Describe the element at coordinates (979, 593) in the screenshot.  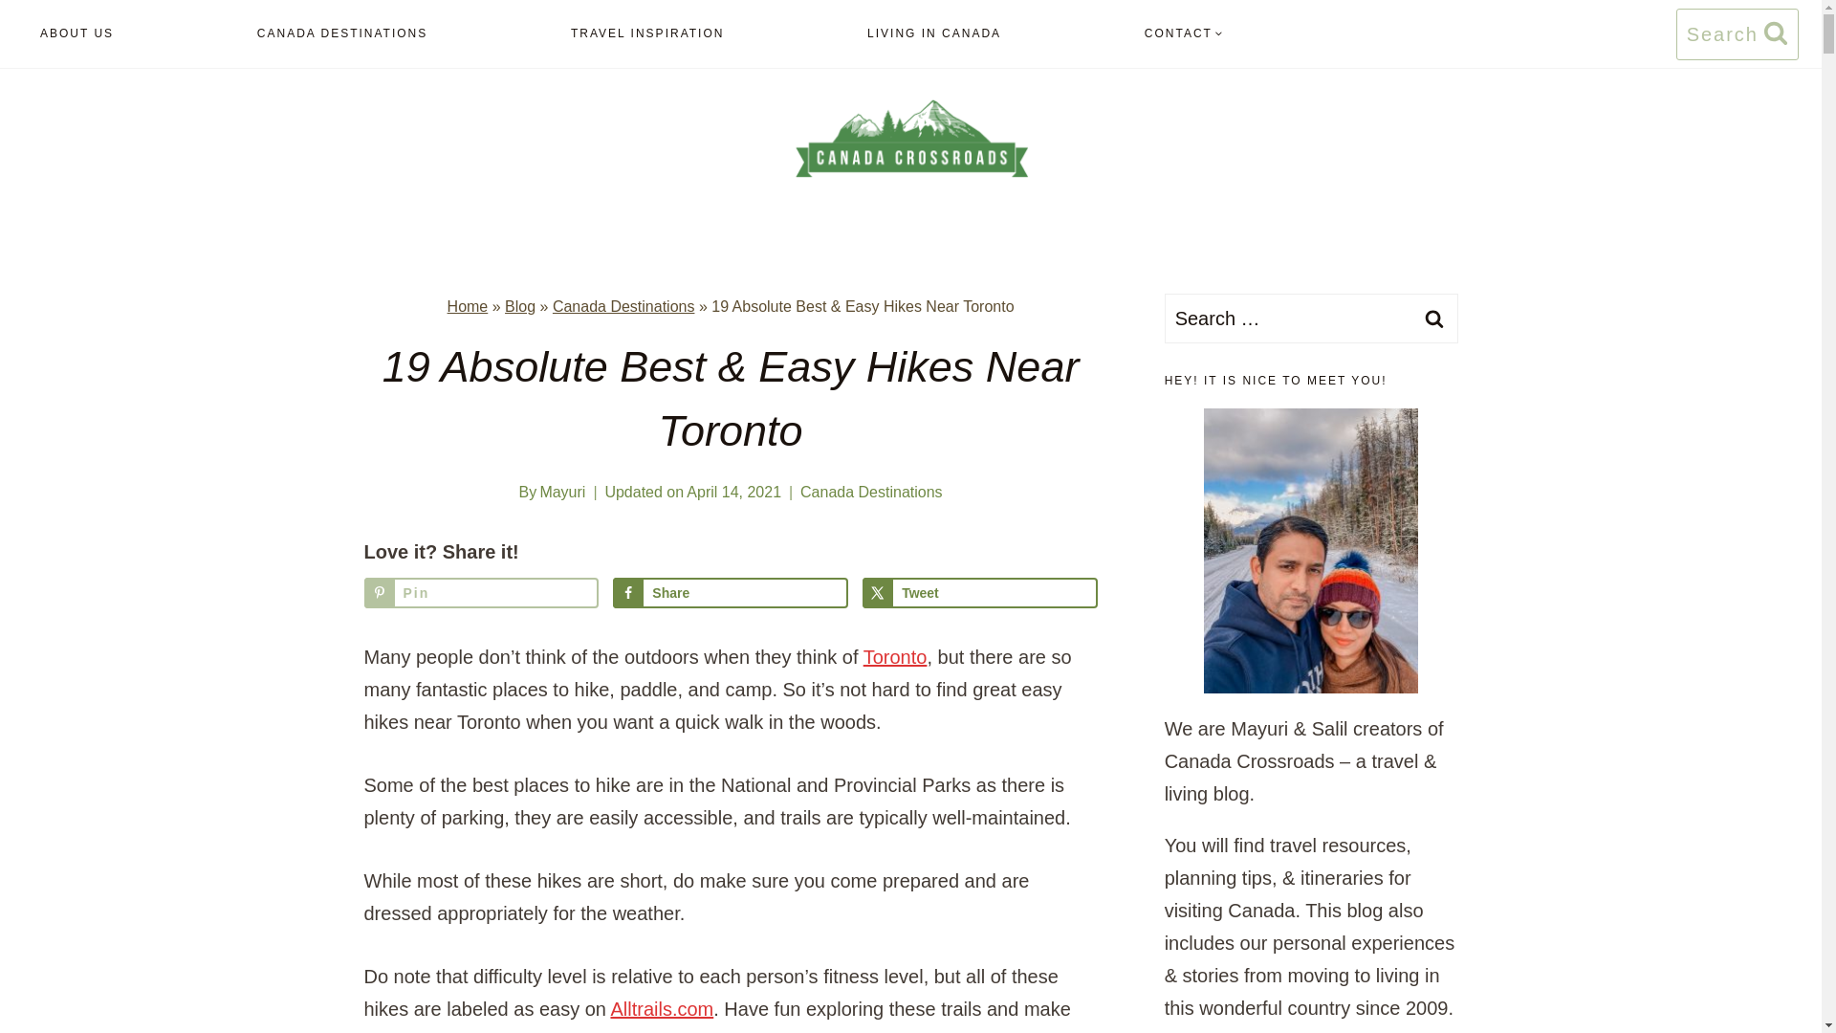
I see `Tweet` at that location.